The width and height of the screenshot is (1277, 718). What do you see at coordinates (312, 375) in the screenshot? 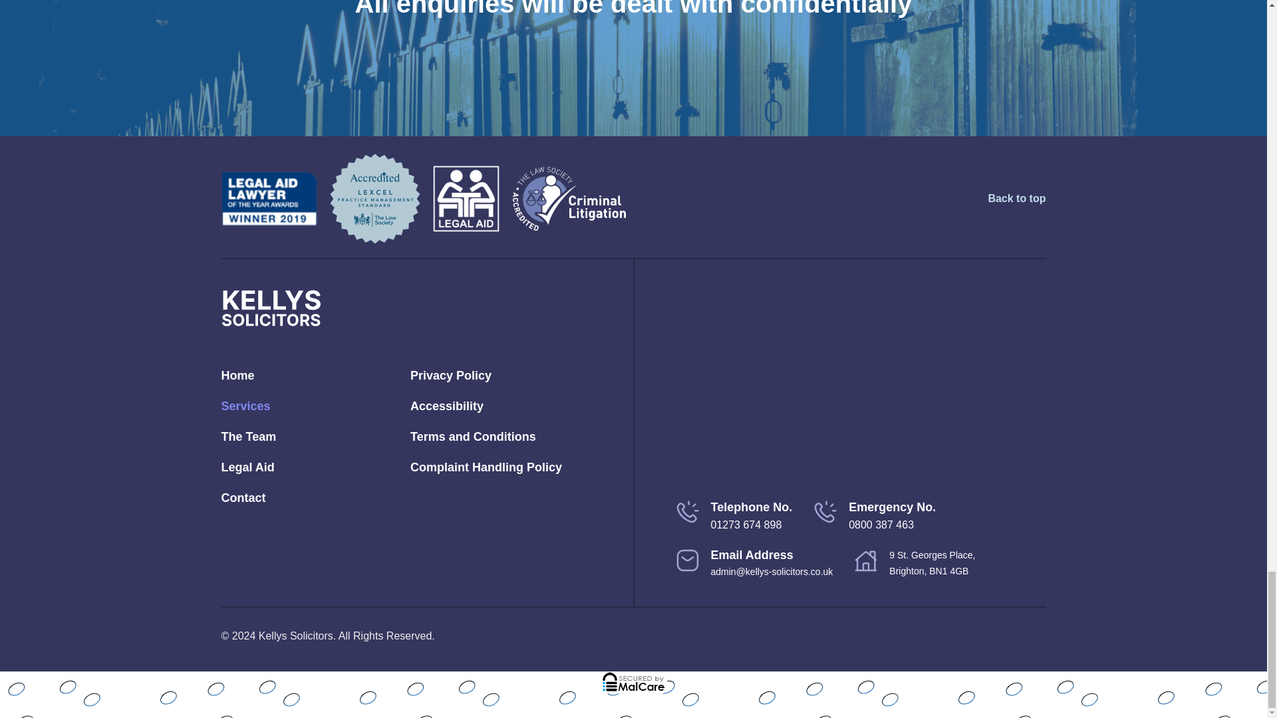
I see `Home` at bounding box center [312, 375].